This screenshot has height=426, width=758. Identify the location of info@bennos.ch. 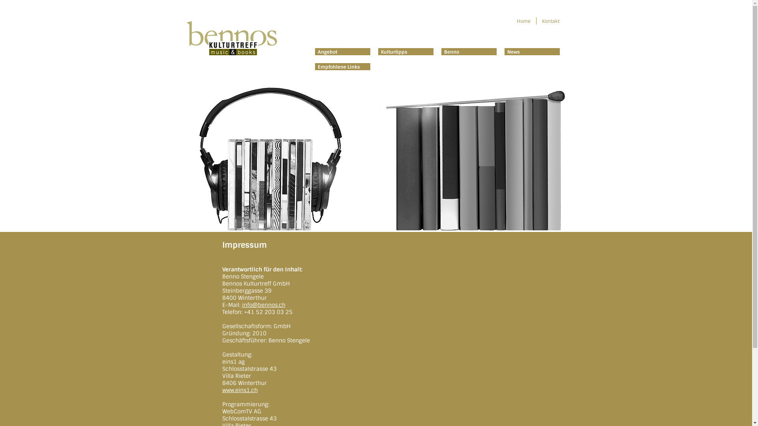
(263, 305).